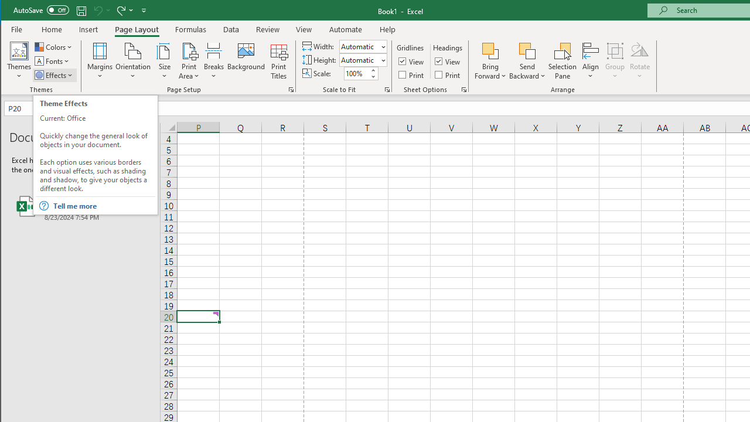 This screenshot has height=422, width=750. What do you see at coordinates (527, 50) in the screenshot?
I see `Send Backward` at bounding box center [527, 50].